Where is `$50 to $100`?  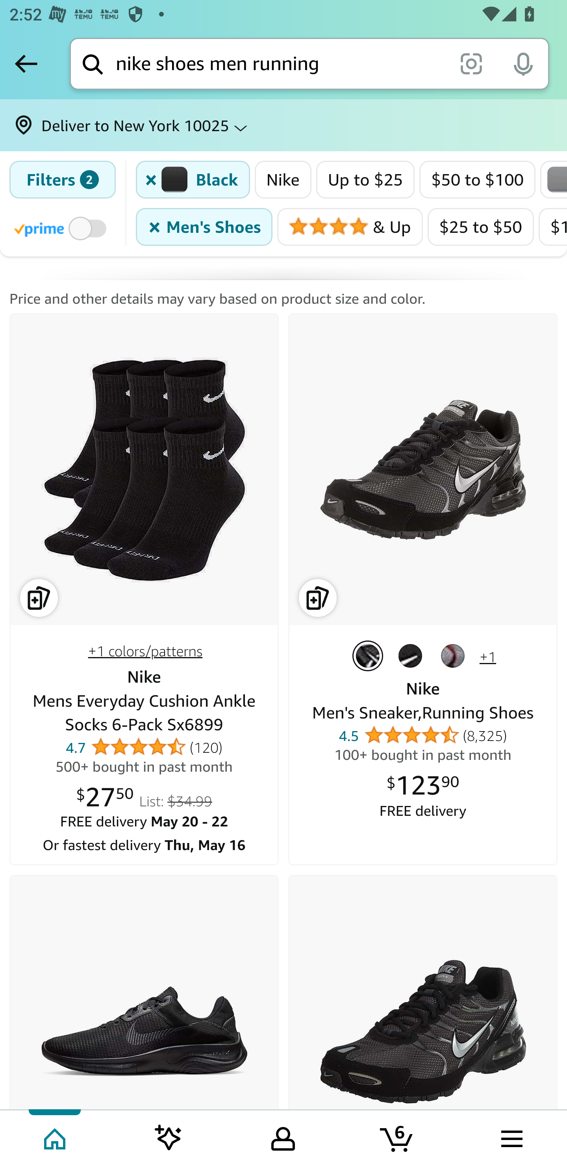 $50 to $100 is located at coordinates (478, 180).